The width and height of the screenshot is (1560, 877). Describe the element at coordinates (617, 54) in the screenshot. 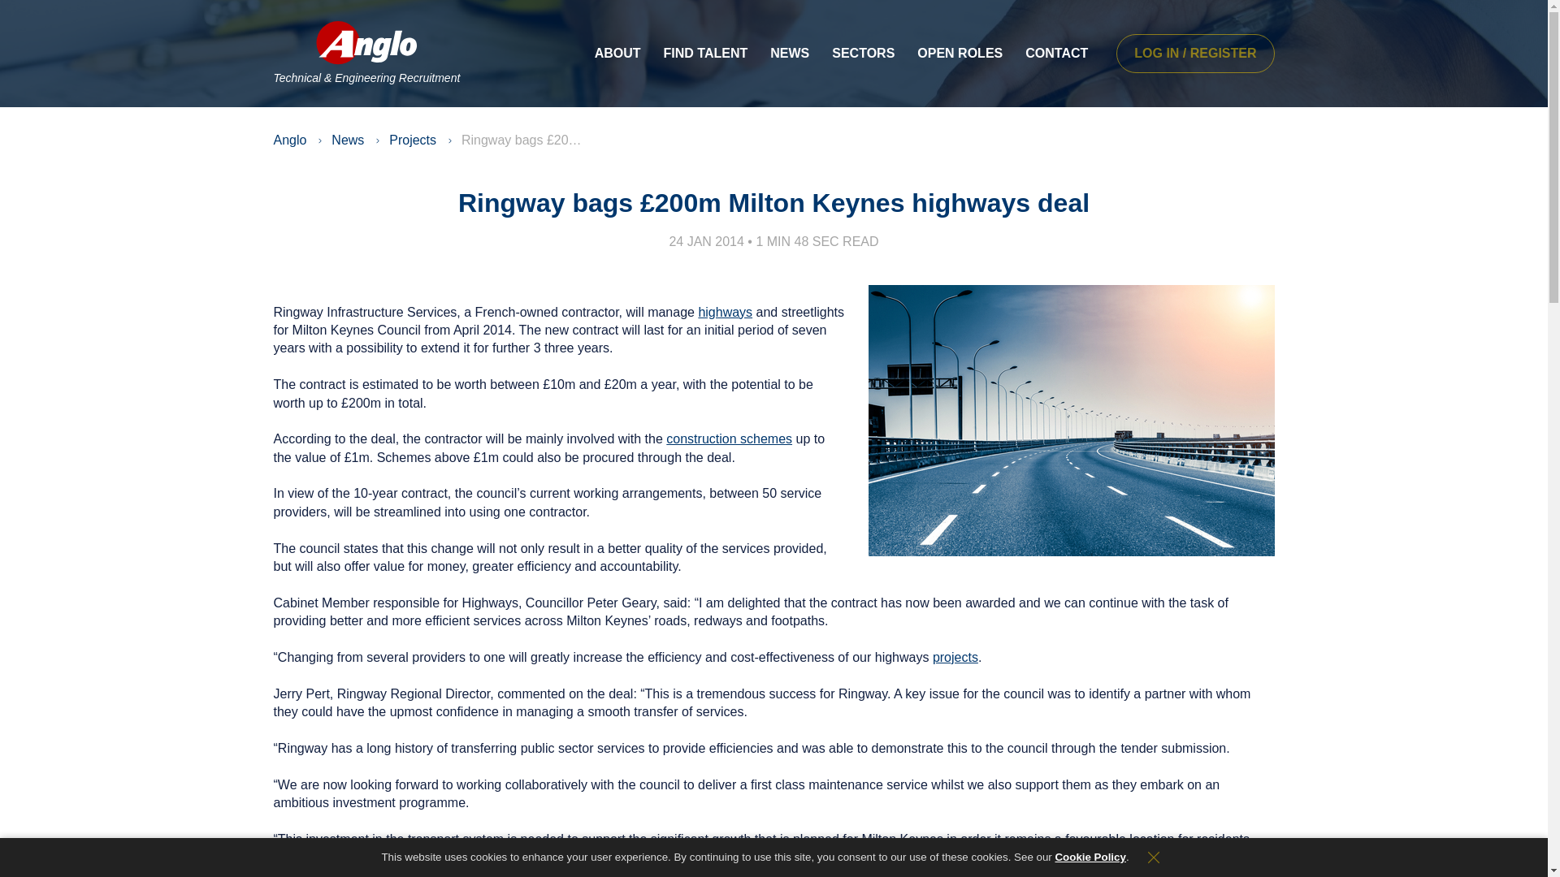

I see `ABOUT` at that location.